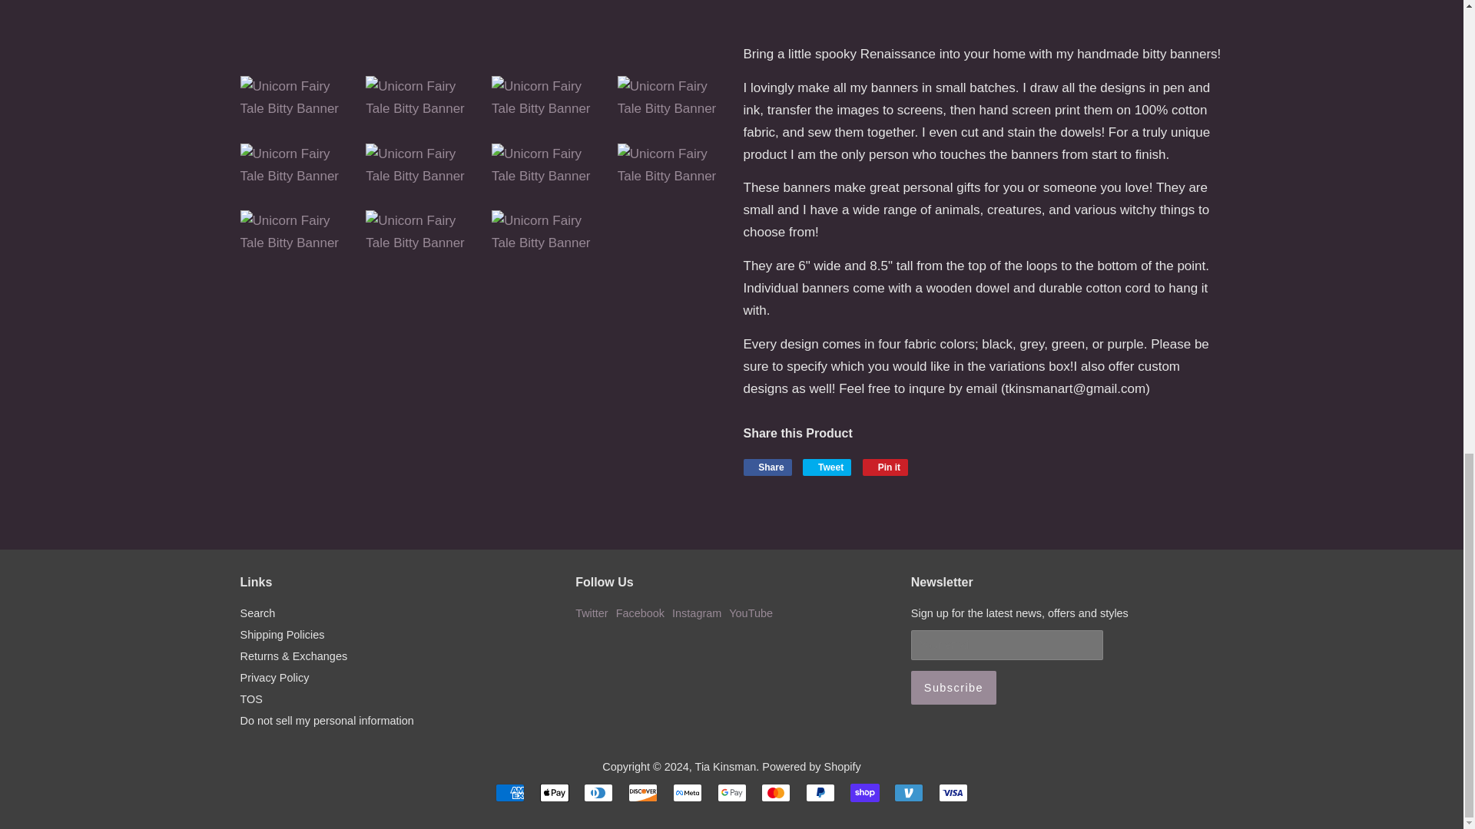  Describe the element at coordinates (776, 792) in the screenshot. I see `Mastercard` at that location.